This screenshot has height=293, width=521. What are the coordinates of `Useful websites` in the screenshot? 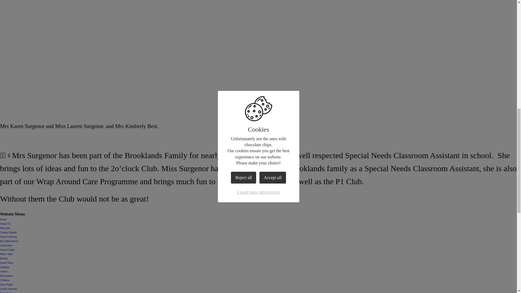 It's located at (9, 289).